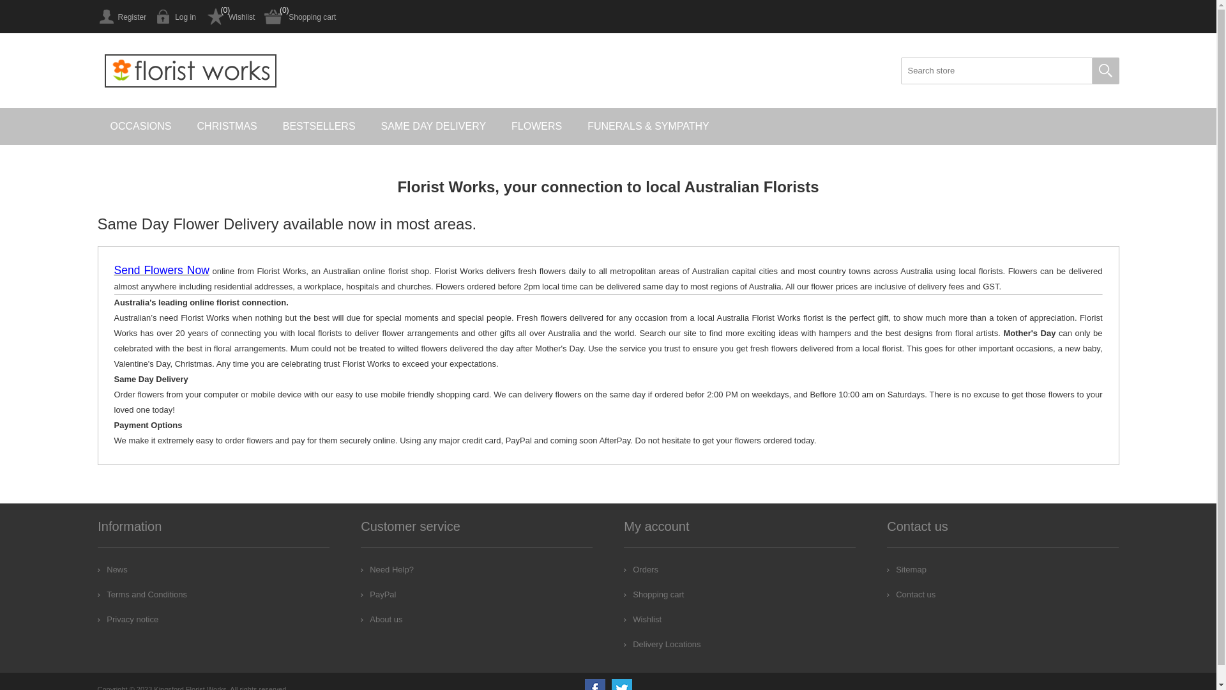 The width and height of the screenshot is (1226, 690). Describe the element at coordinates (319, 126) in the screenshot. I see `BESTSELLERS` at that location.